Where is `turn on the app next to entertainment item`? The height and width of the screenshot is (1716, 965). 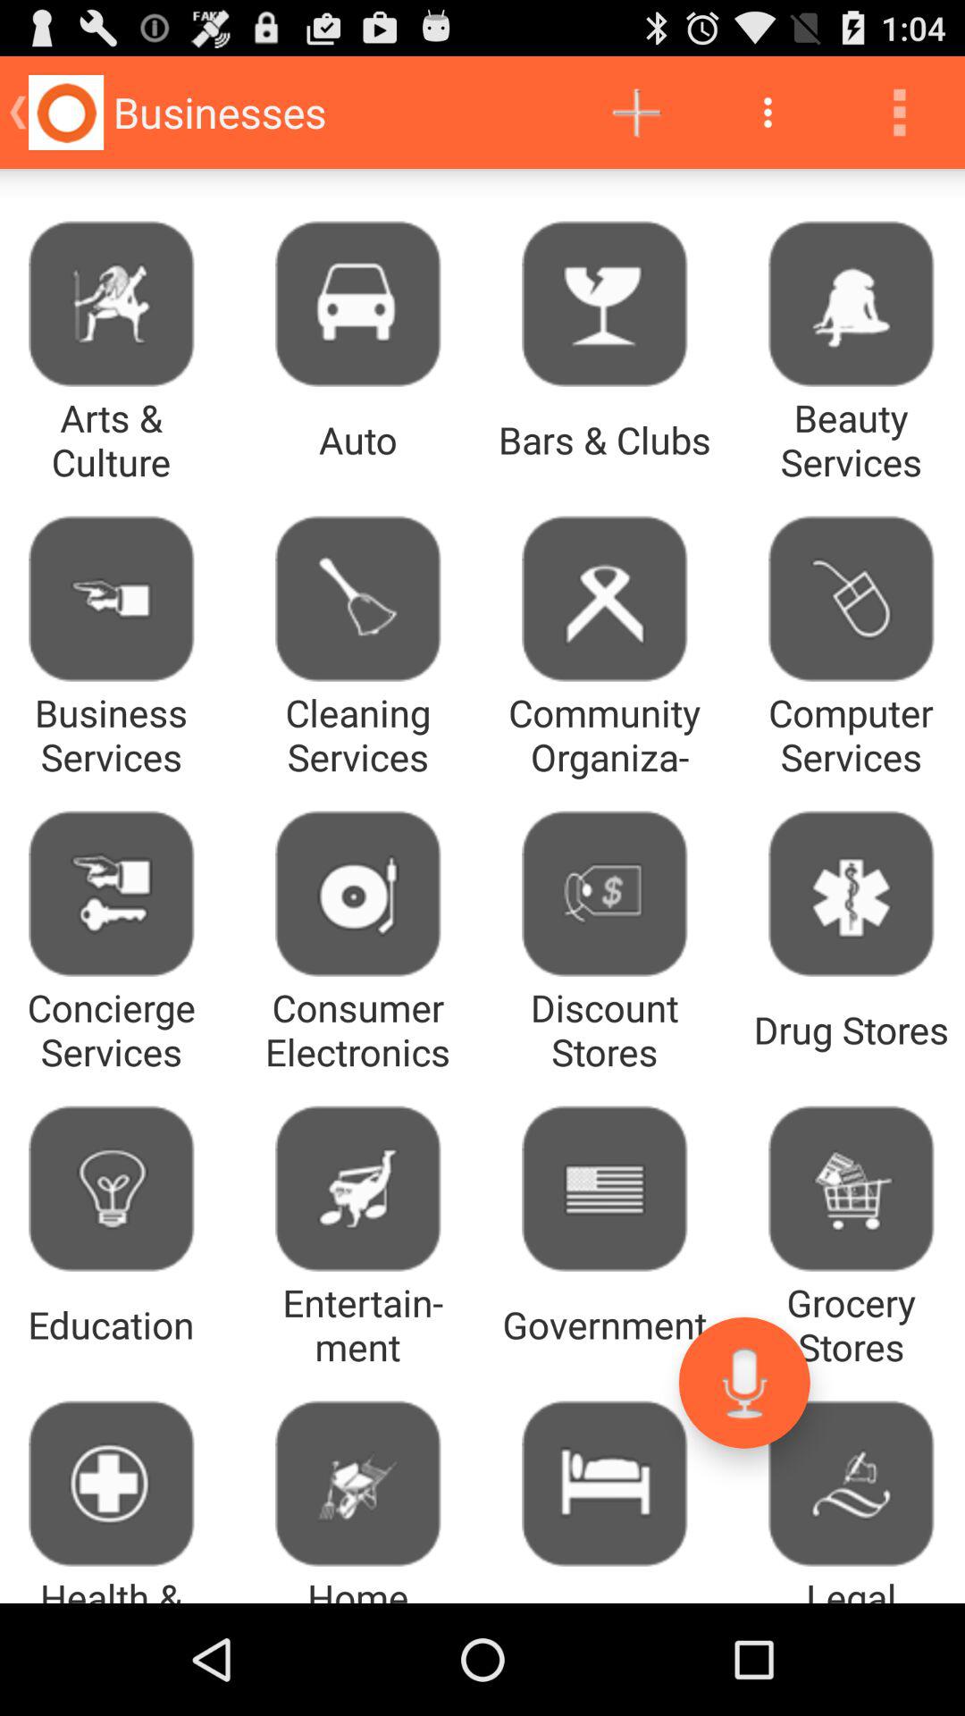
turn on the app next to entertainment item is located at coordinates (743, 1382).